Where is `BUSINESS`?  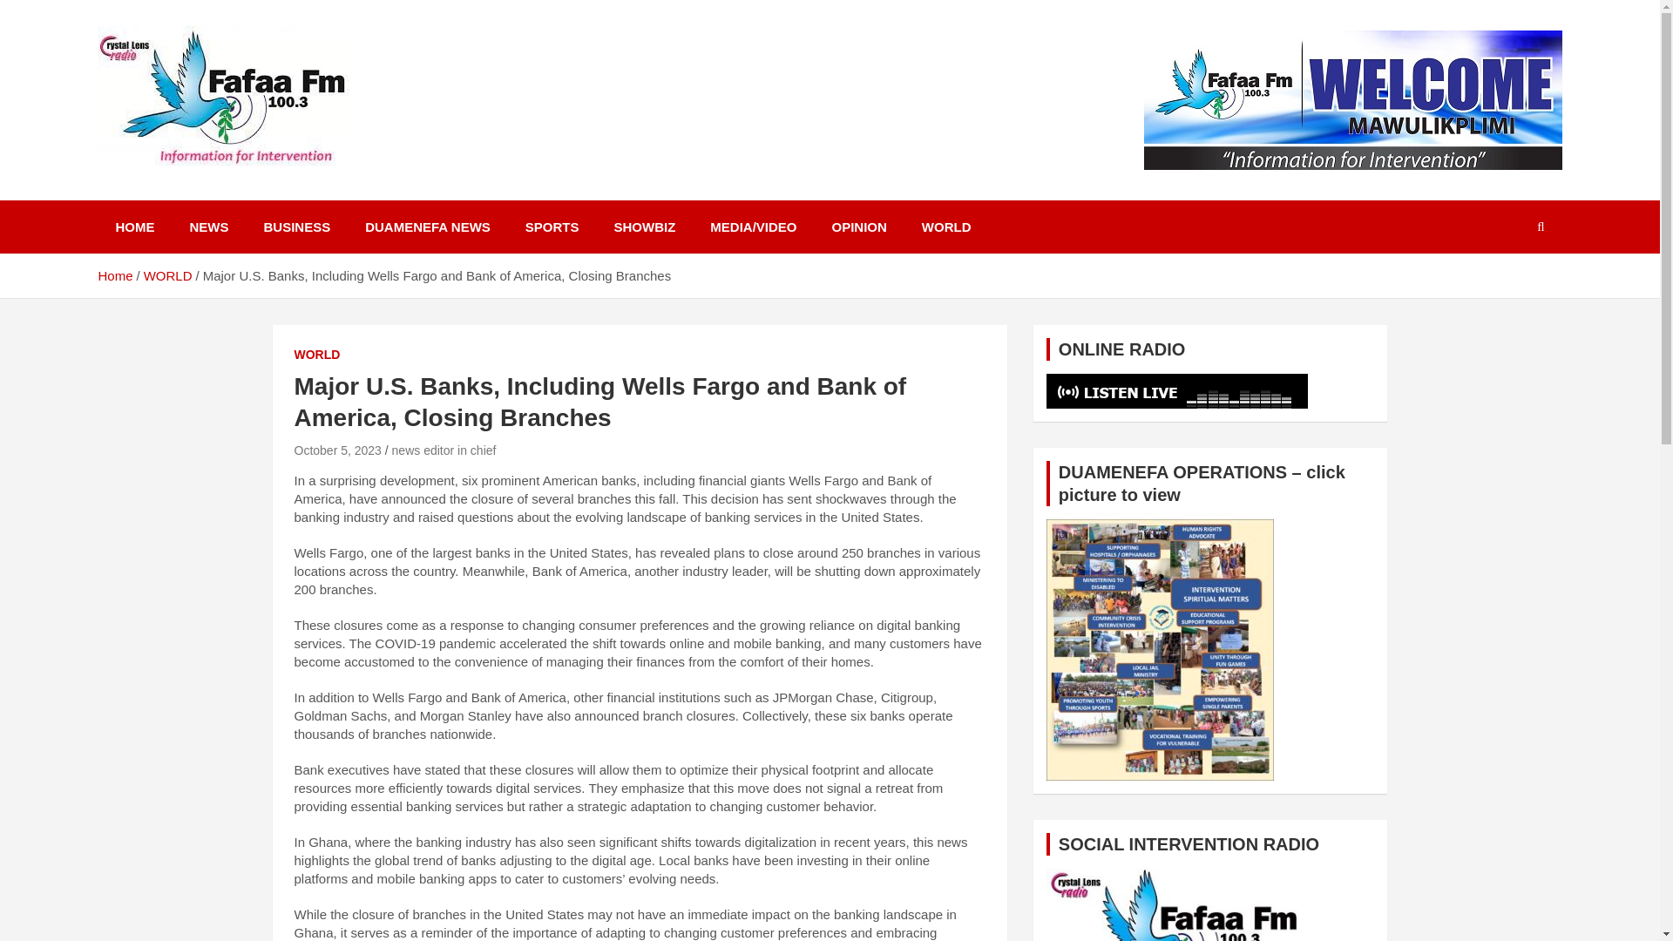
BUSINESS is located at coordinates (296, 227).